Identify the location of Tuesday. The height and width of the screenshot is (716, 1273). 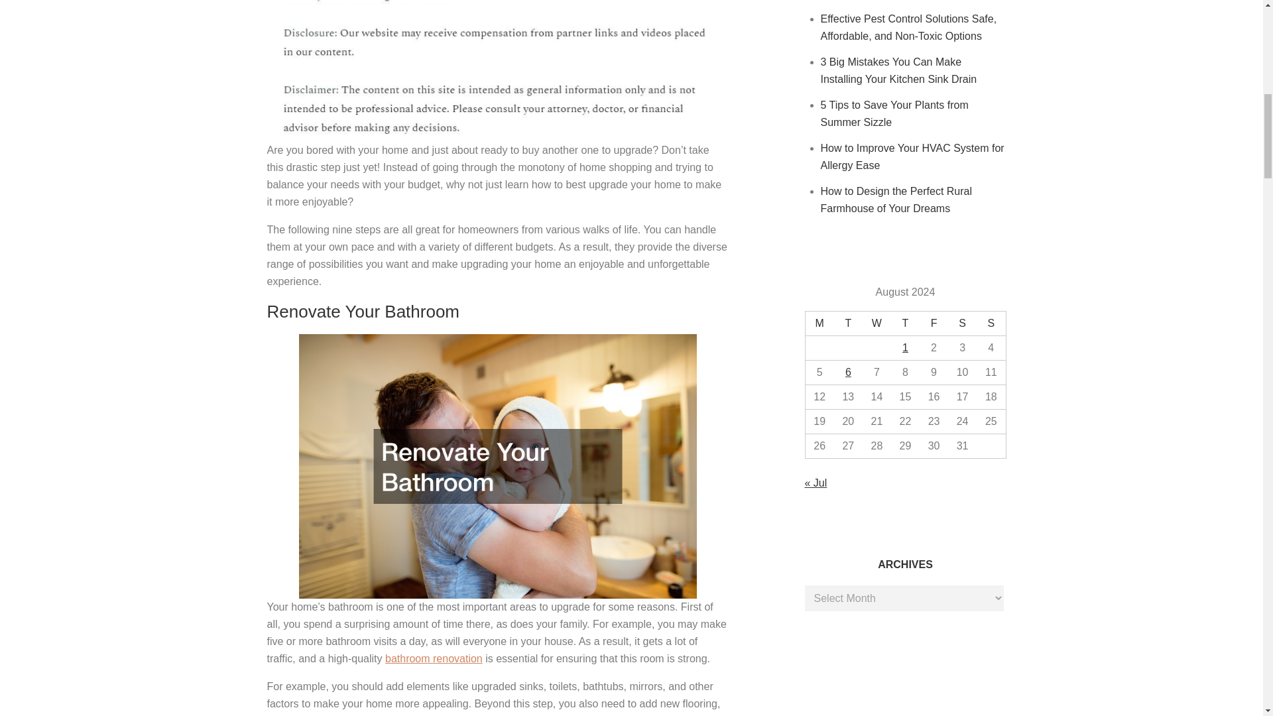
(848, 324).